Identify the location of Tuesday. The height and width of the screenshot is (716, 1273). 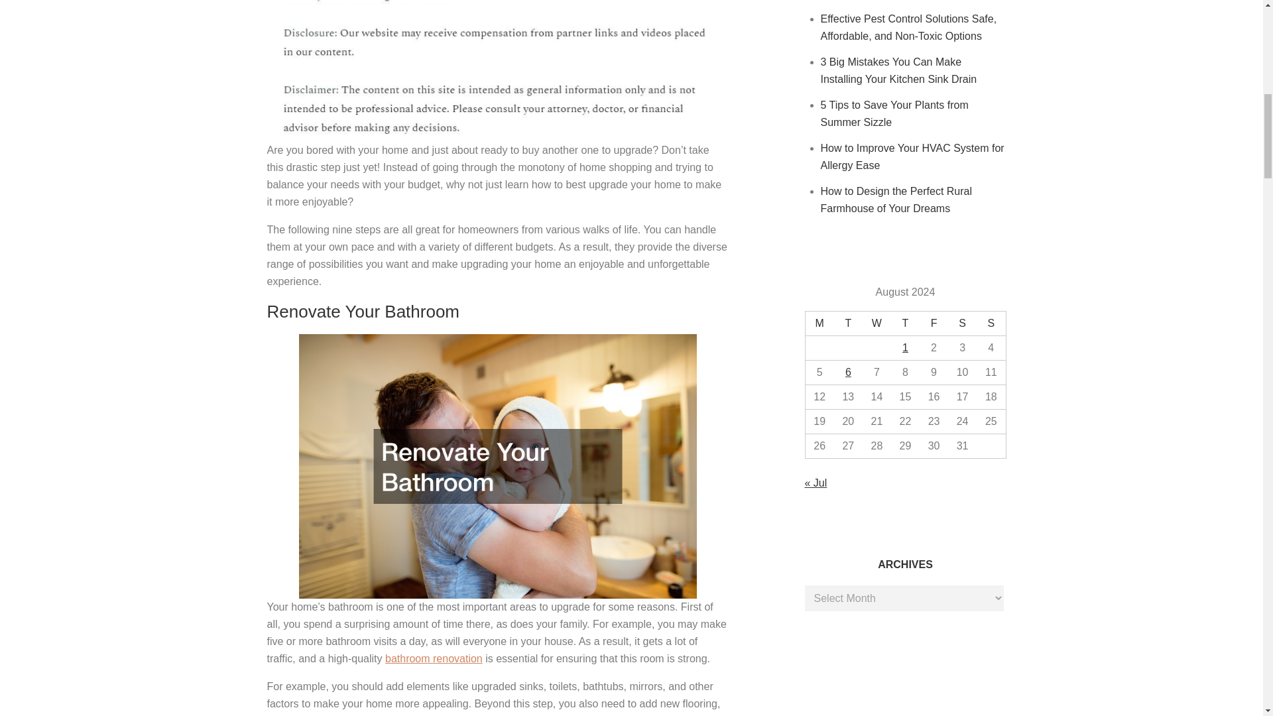
(848, 324).